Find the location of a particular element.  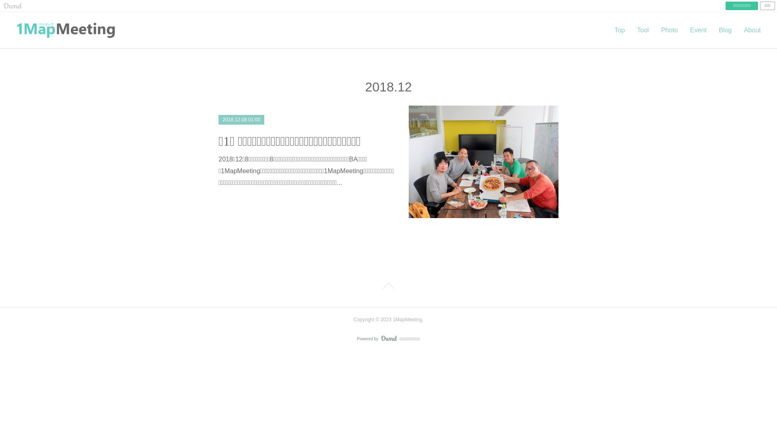

Photo is located at coordinates (669, 30).